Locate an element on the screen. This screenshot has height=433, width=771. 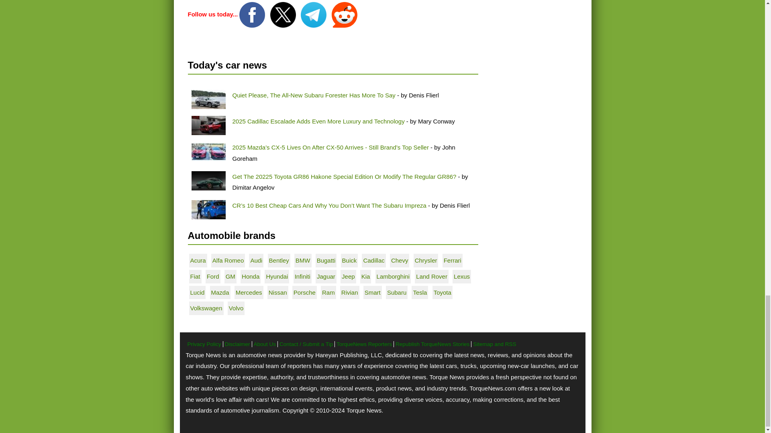
Cadillac Photo is located at coordinates (208, 125).